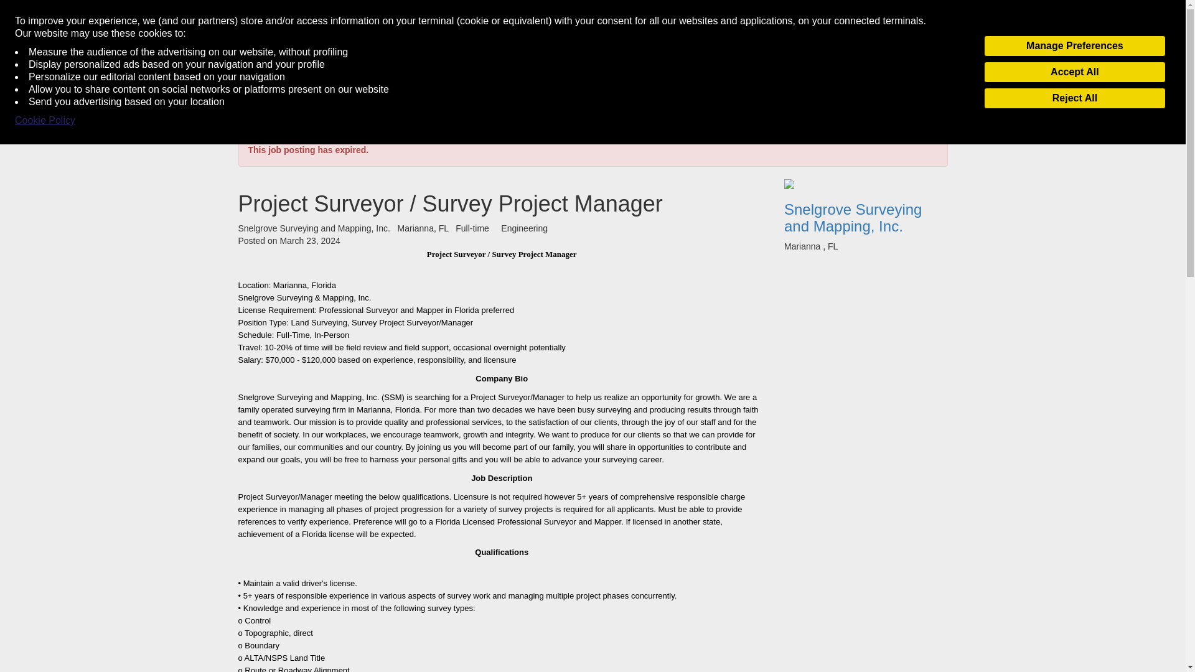 This screenshot has width=1195, height=672. Describe the element at coordinates (332, 105) in the screenshot. I see `Get Job Alerts` at that location.